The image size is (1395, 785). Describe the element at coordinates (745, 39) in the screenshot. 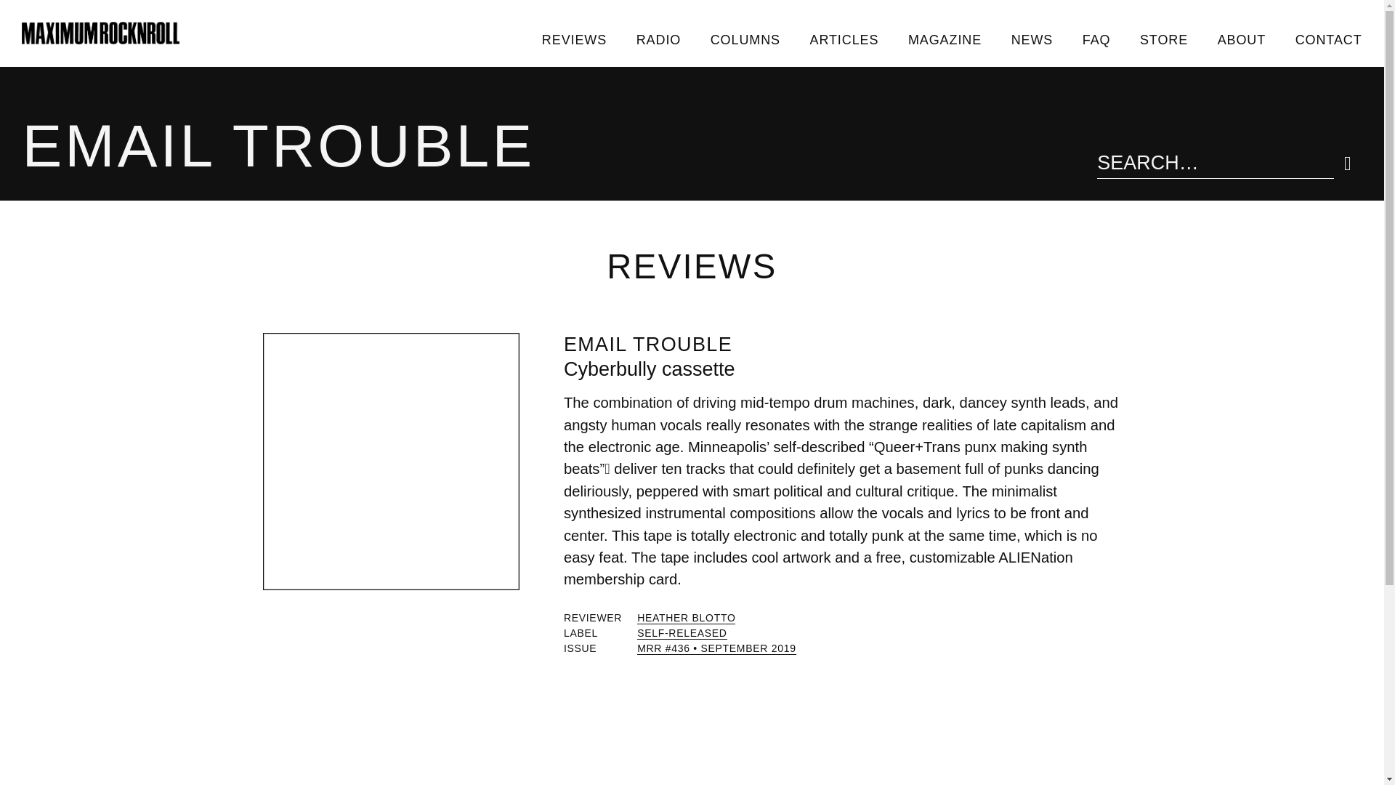

I see `COLUMNS` at that location.